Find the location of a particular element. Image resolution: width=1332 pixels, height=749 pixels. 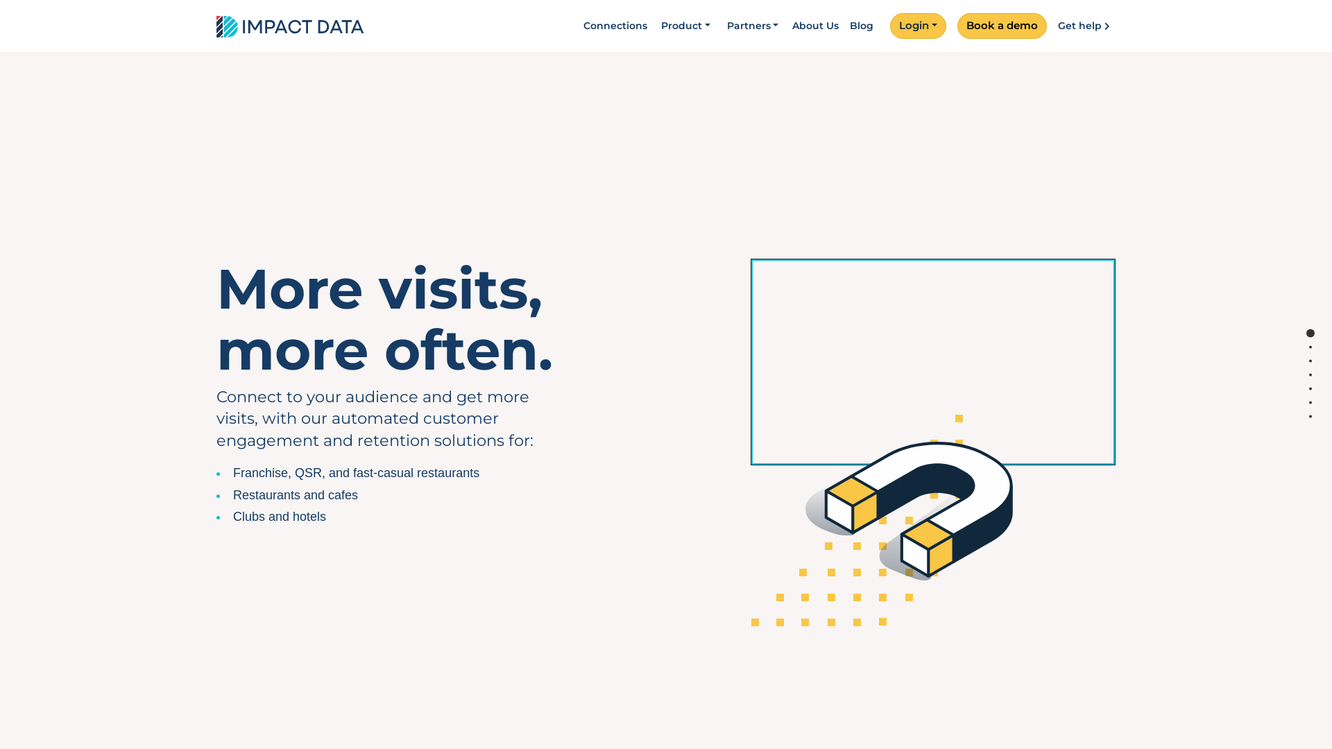

Login is located at coordinates (919, 26).